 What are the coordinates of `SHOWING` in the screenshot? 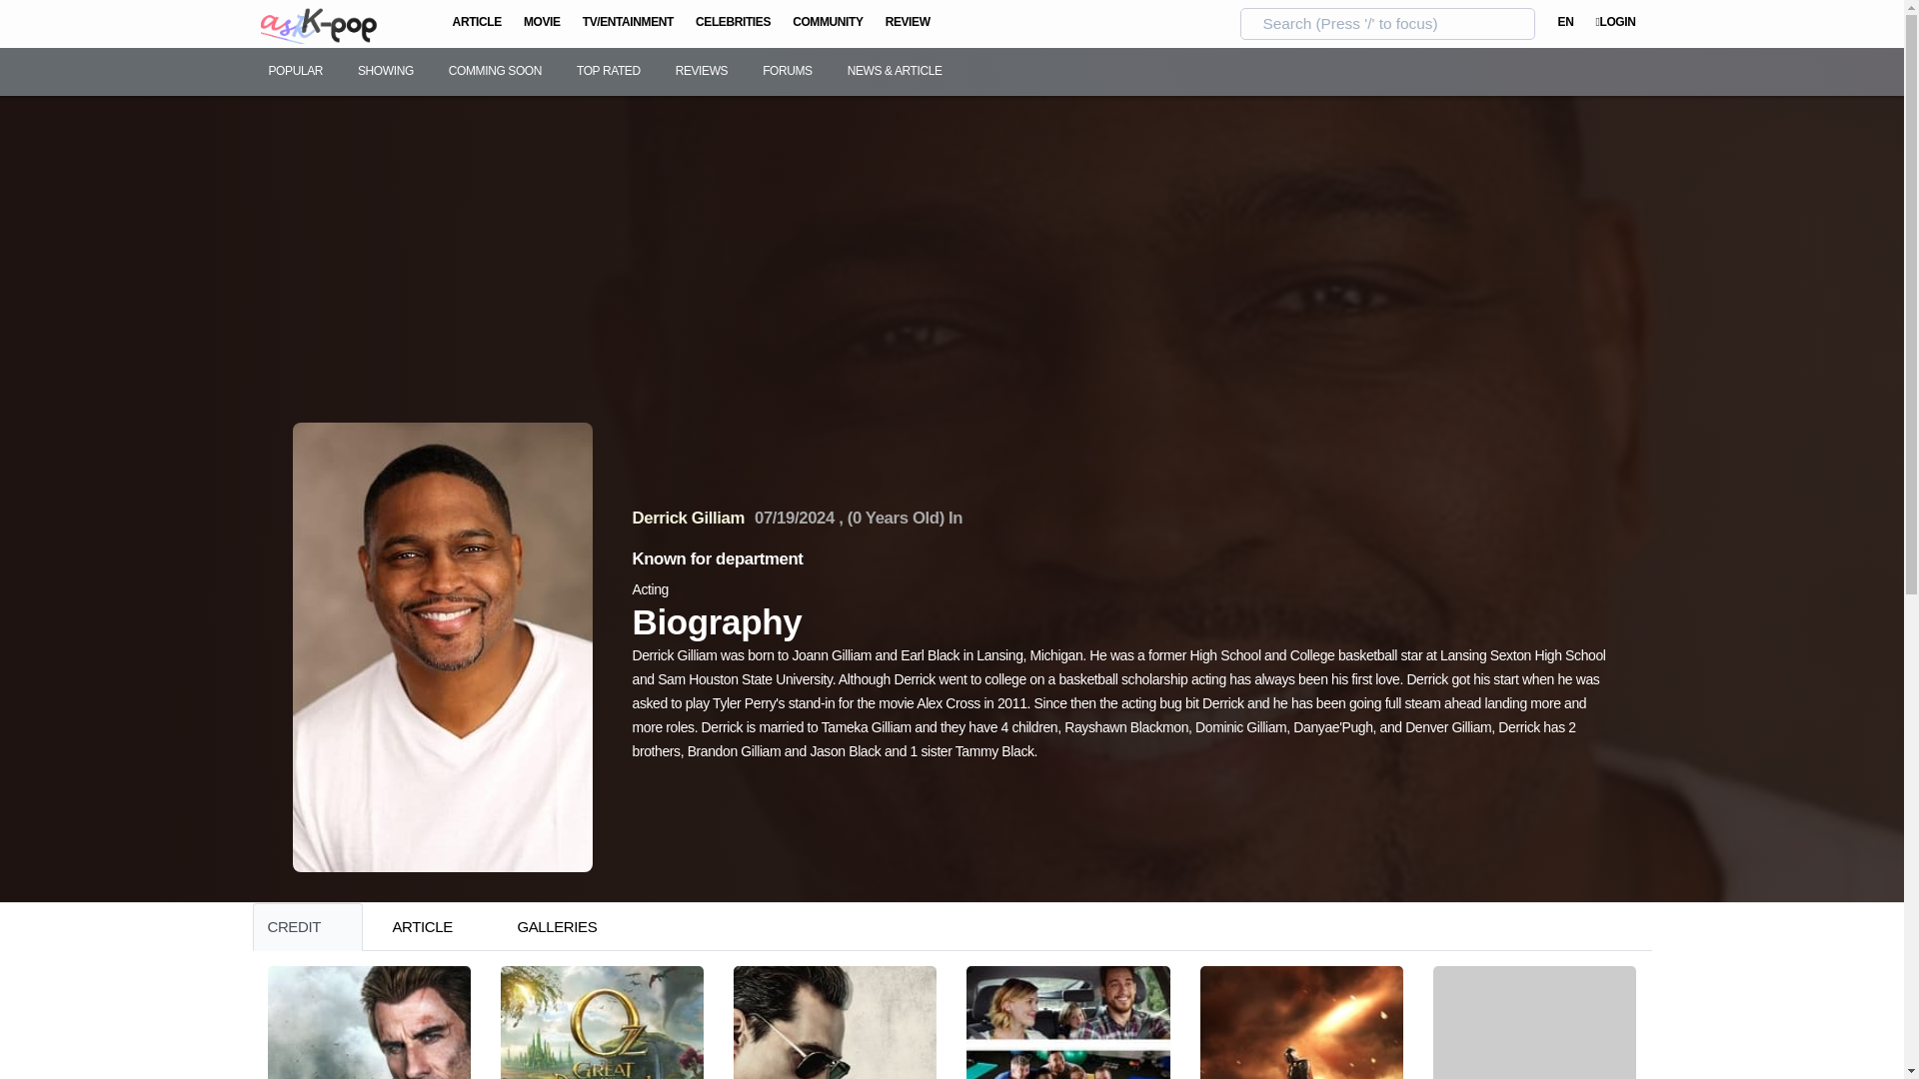 It's located at (386, 72).